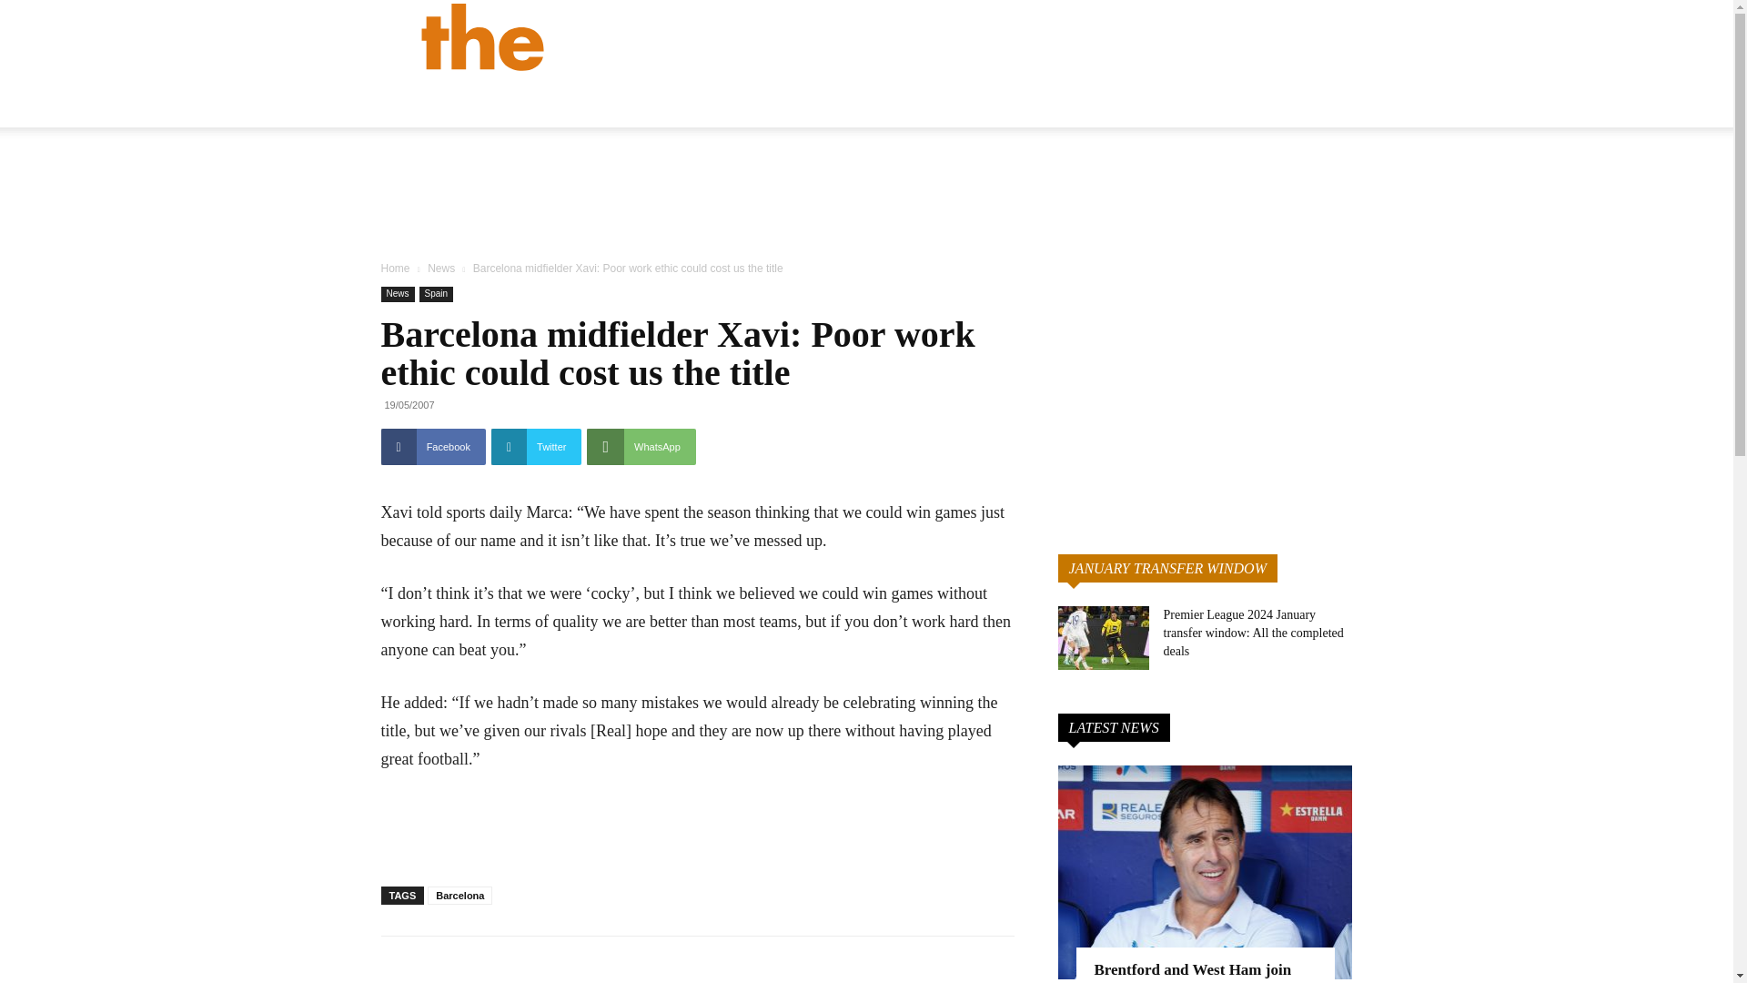  Describe the element at coordinates (986, 104) in the screenshot. I see `OPINION` at that location.